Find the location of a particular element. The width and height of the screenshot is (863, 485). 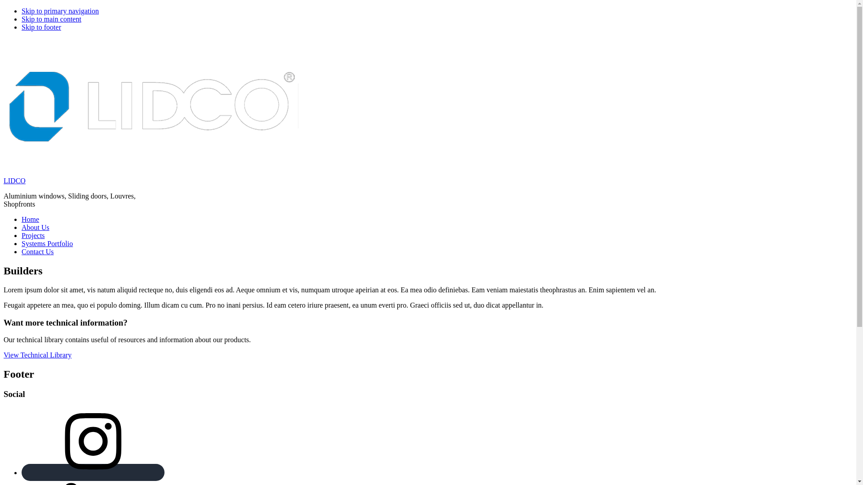

Skip to main content is located at coordinates (51, 19).